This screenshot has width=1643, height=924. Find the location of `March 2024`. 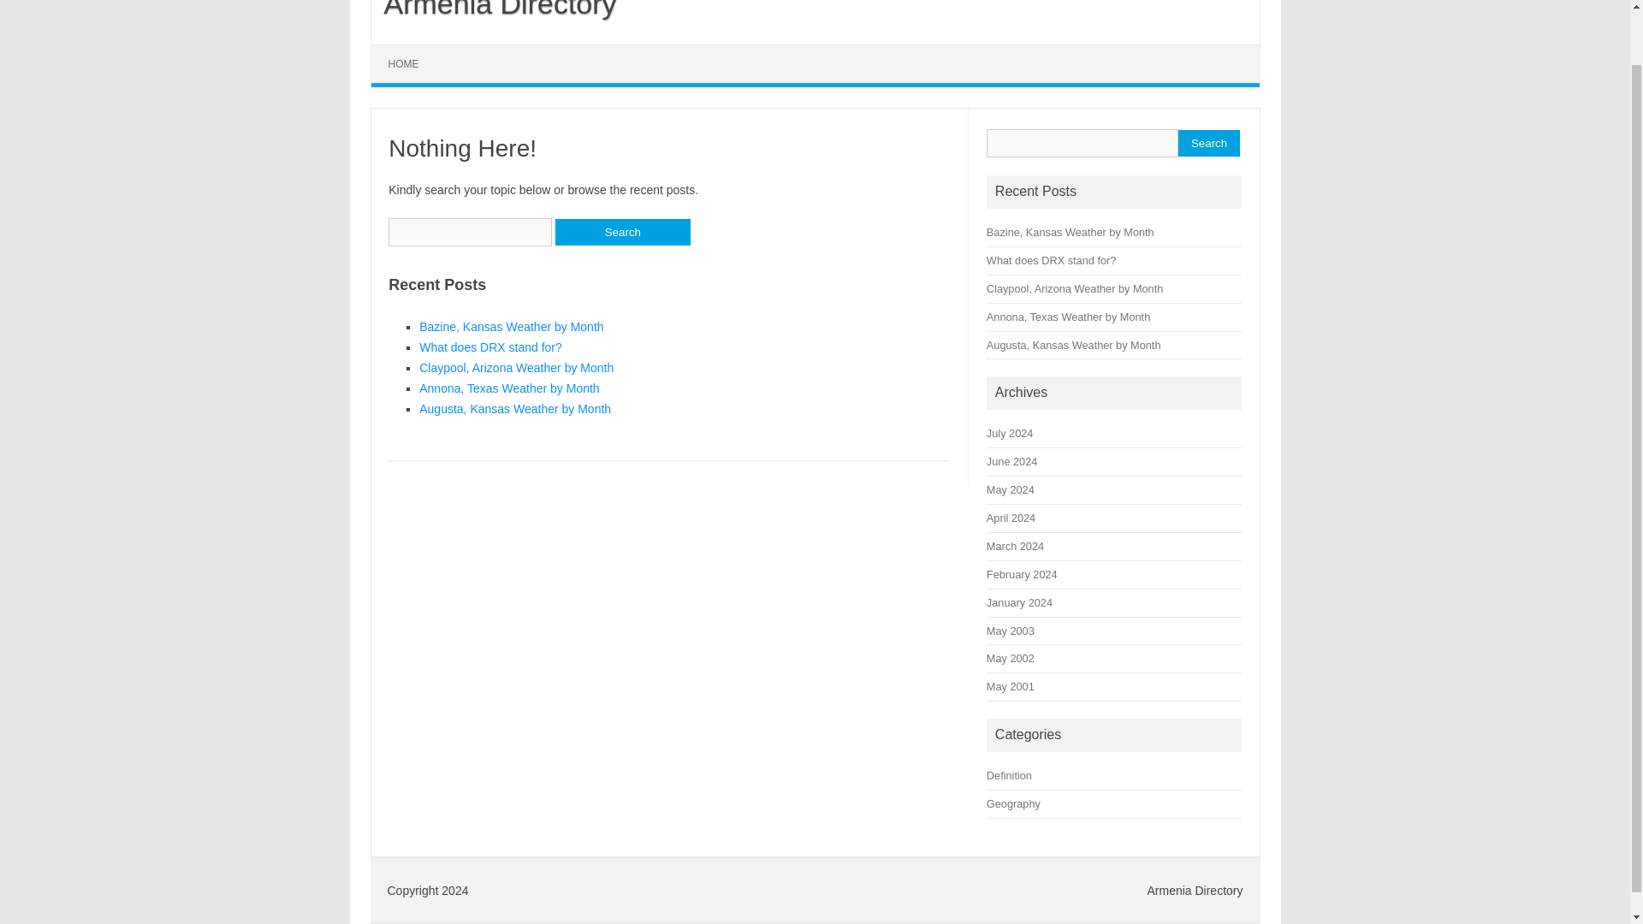

March 2024 is located at coordinates (1015, 546).